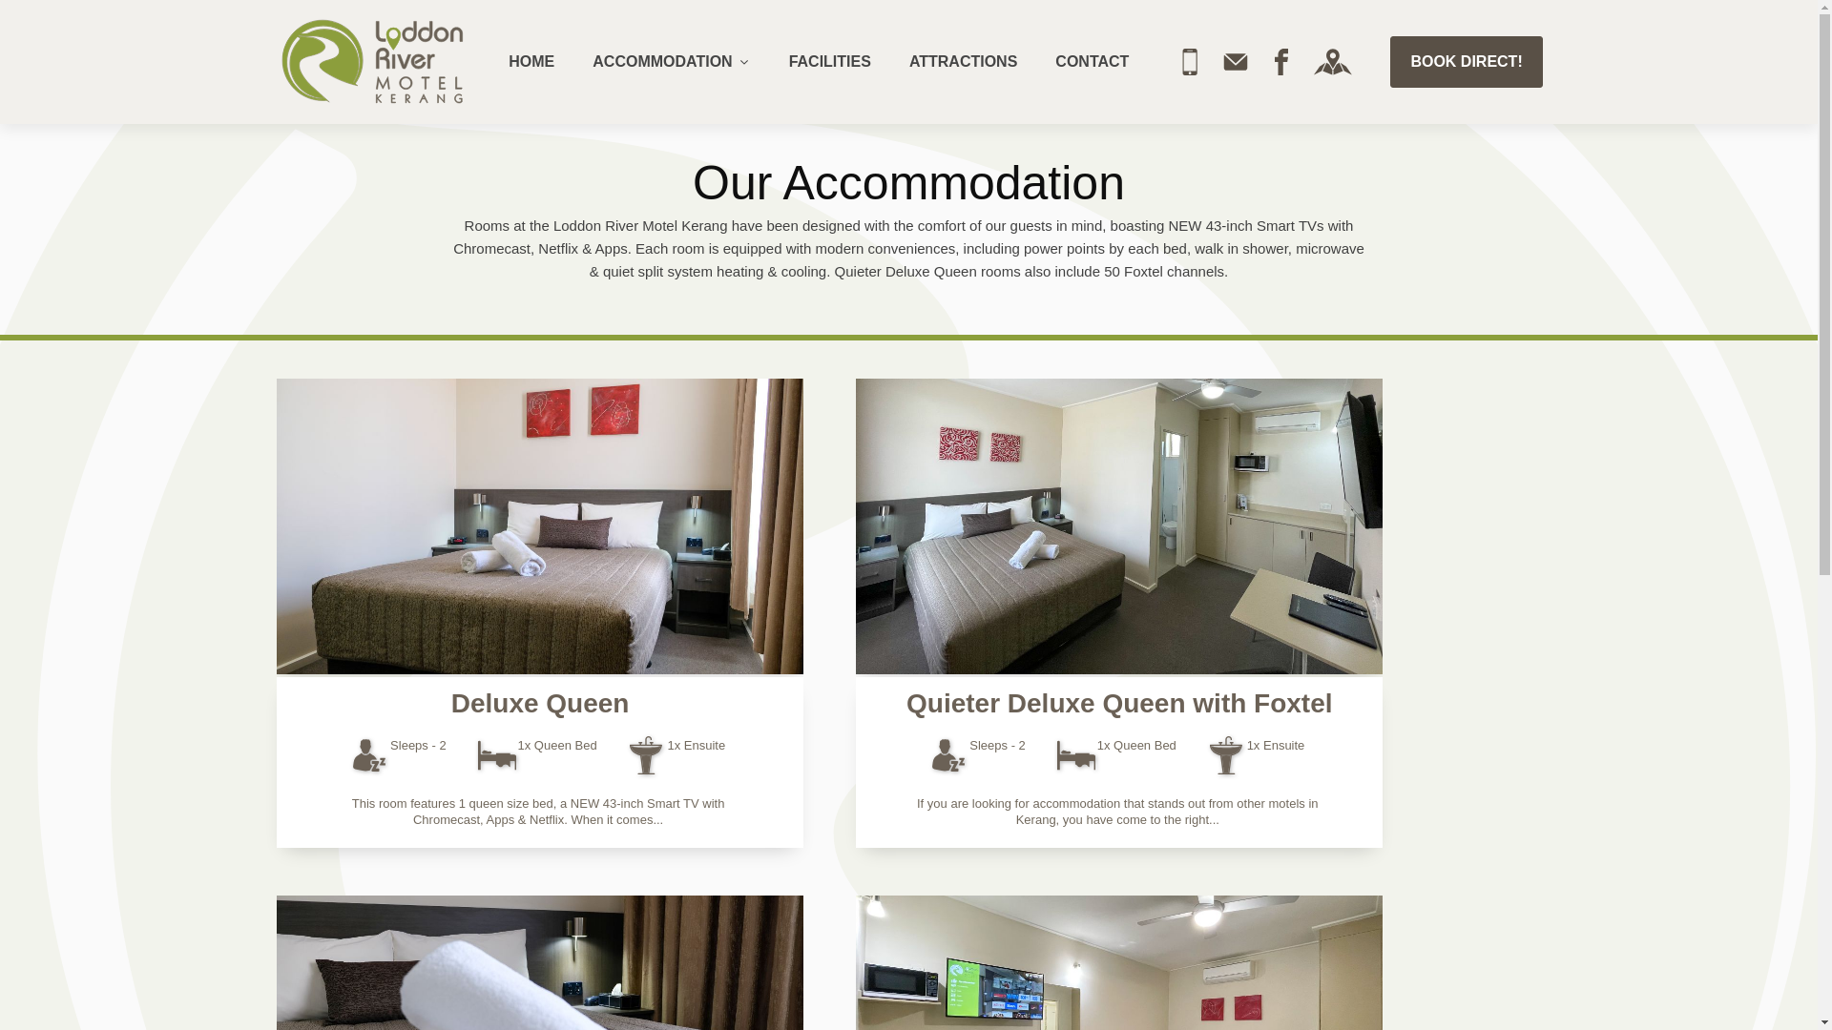  What do you see at coordinates (964, 62) in the screenshot?
I see `ATTRACTIONS` at bounding box center [964, 62].